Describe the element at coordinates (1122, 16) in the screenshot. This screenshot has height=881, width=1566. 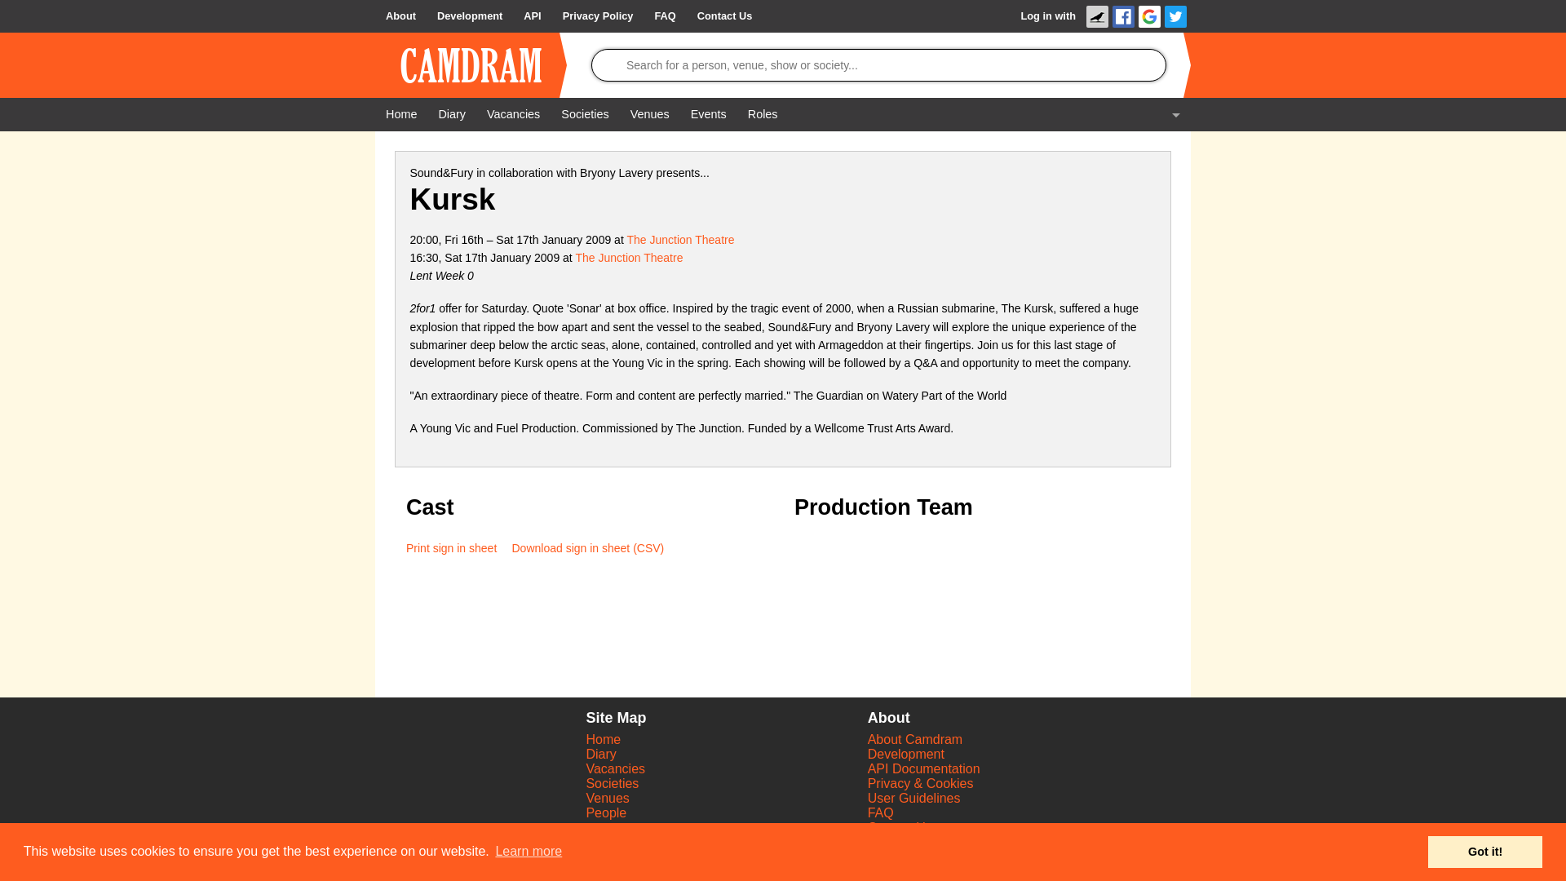
I see `Facebook` at that location.